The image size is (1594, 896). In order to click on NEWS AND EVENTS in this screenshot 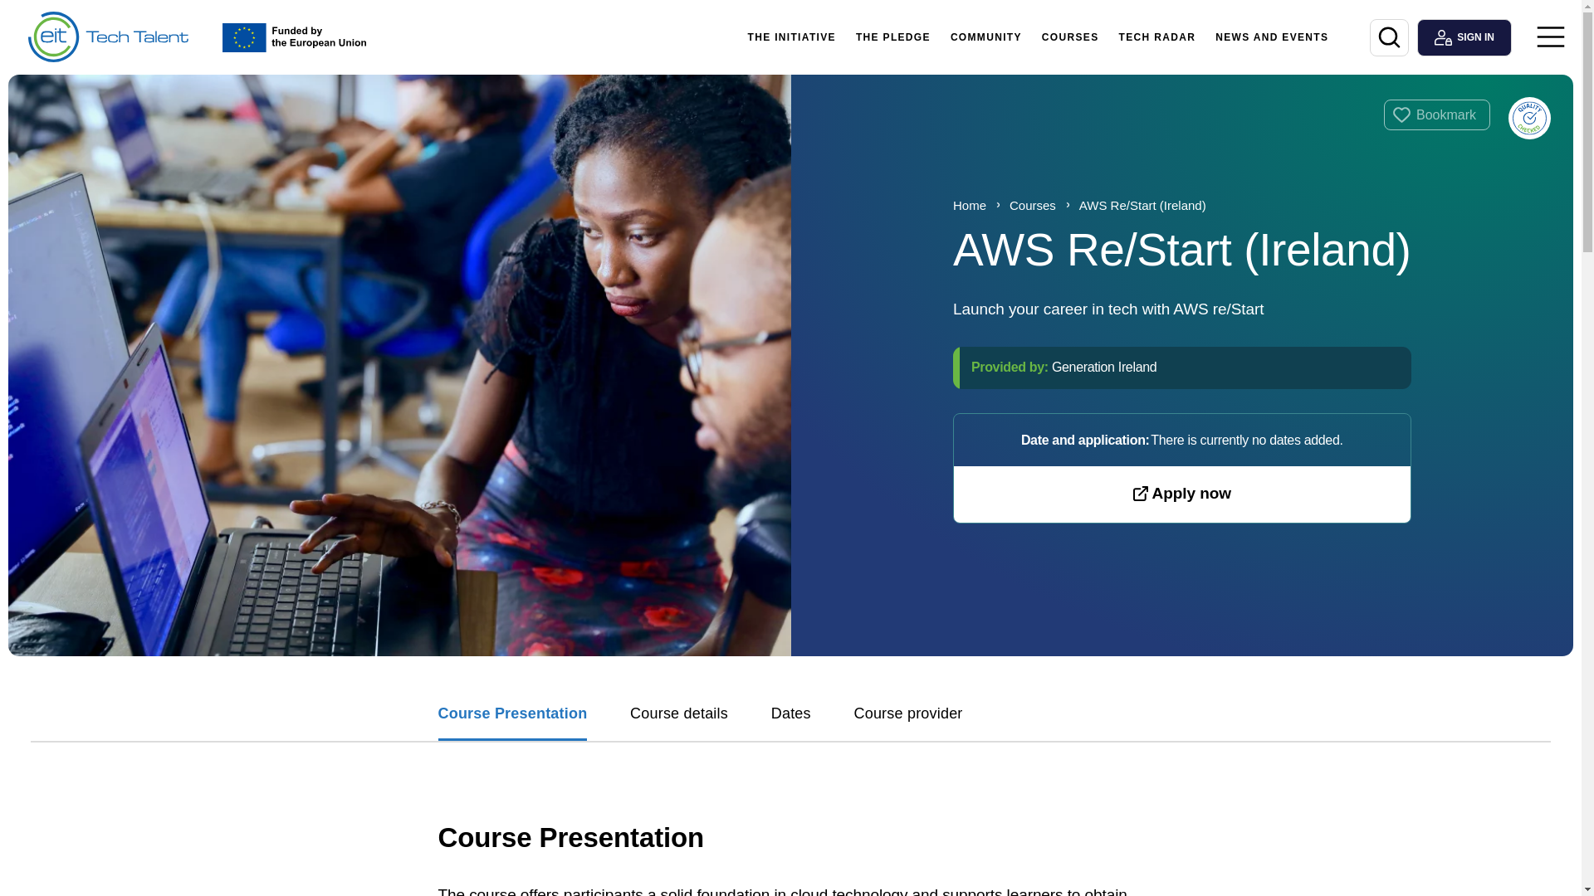, I will do `click(1272, 37)`.